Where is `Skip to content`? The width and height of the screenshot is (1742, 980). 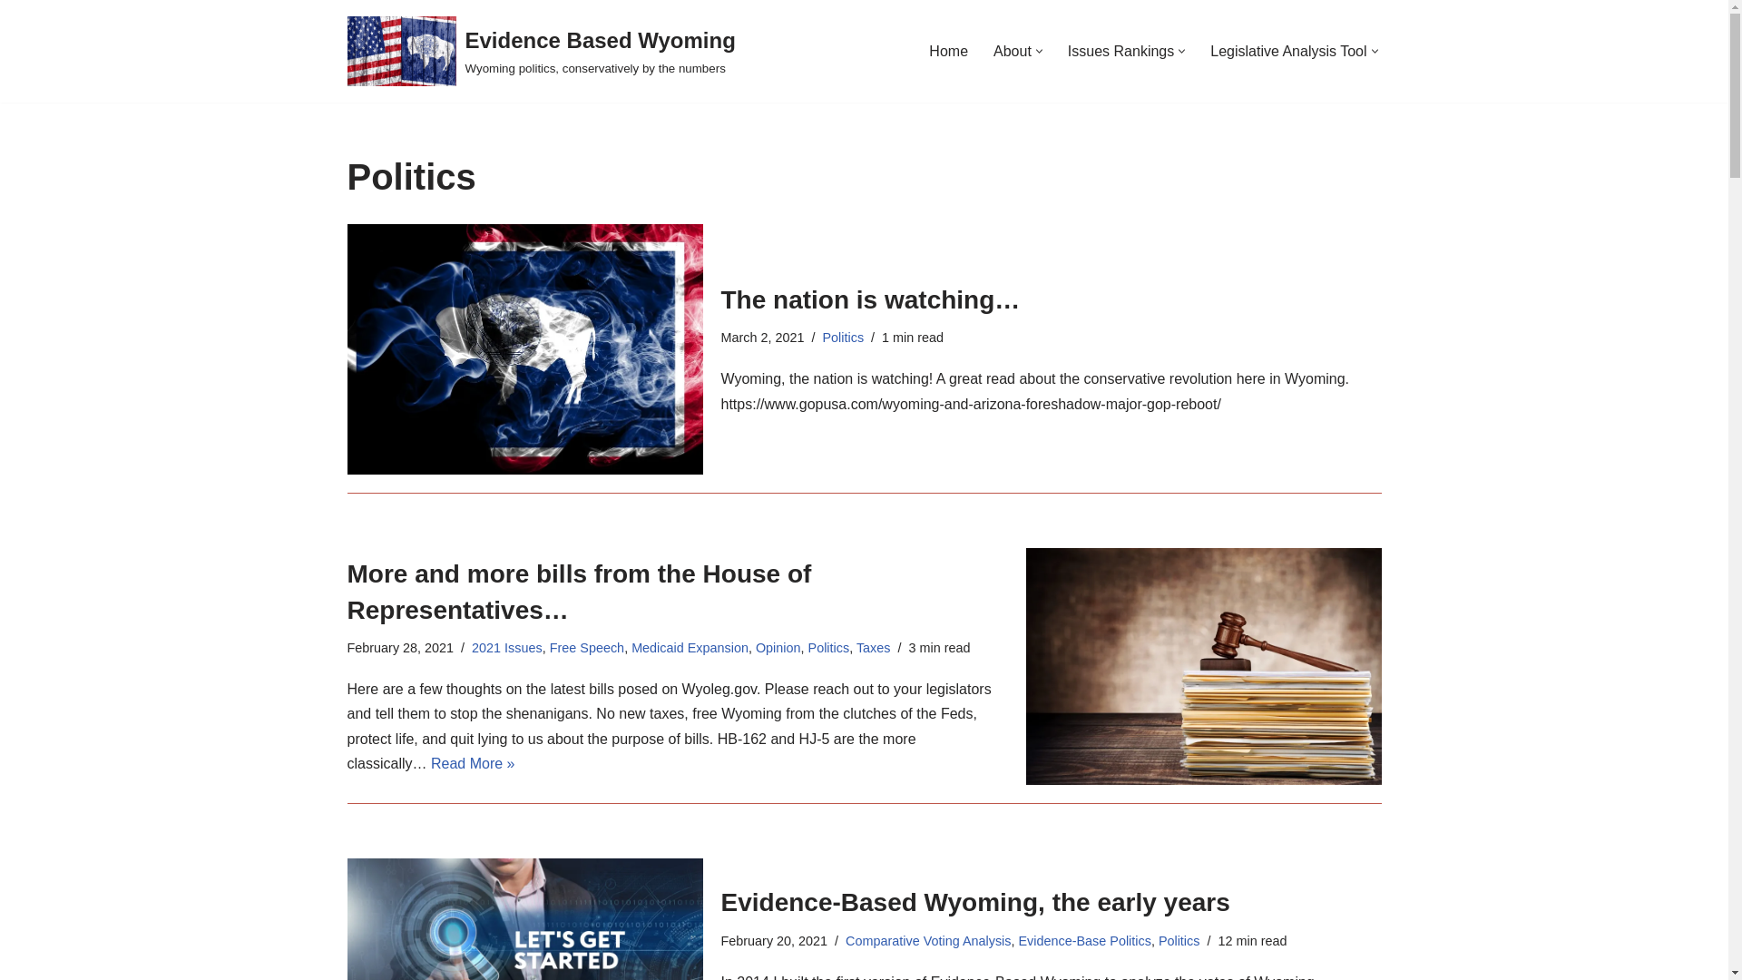
Skip to content is located at coordinates (14, 38).